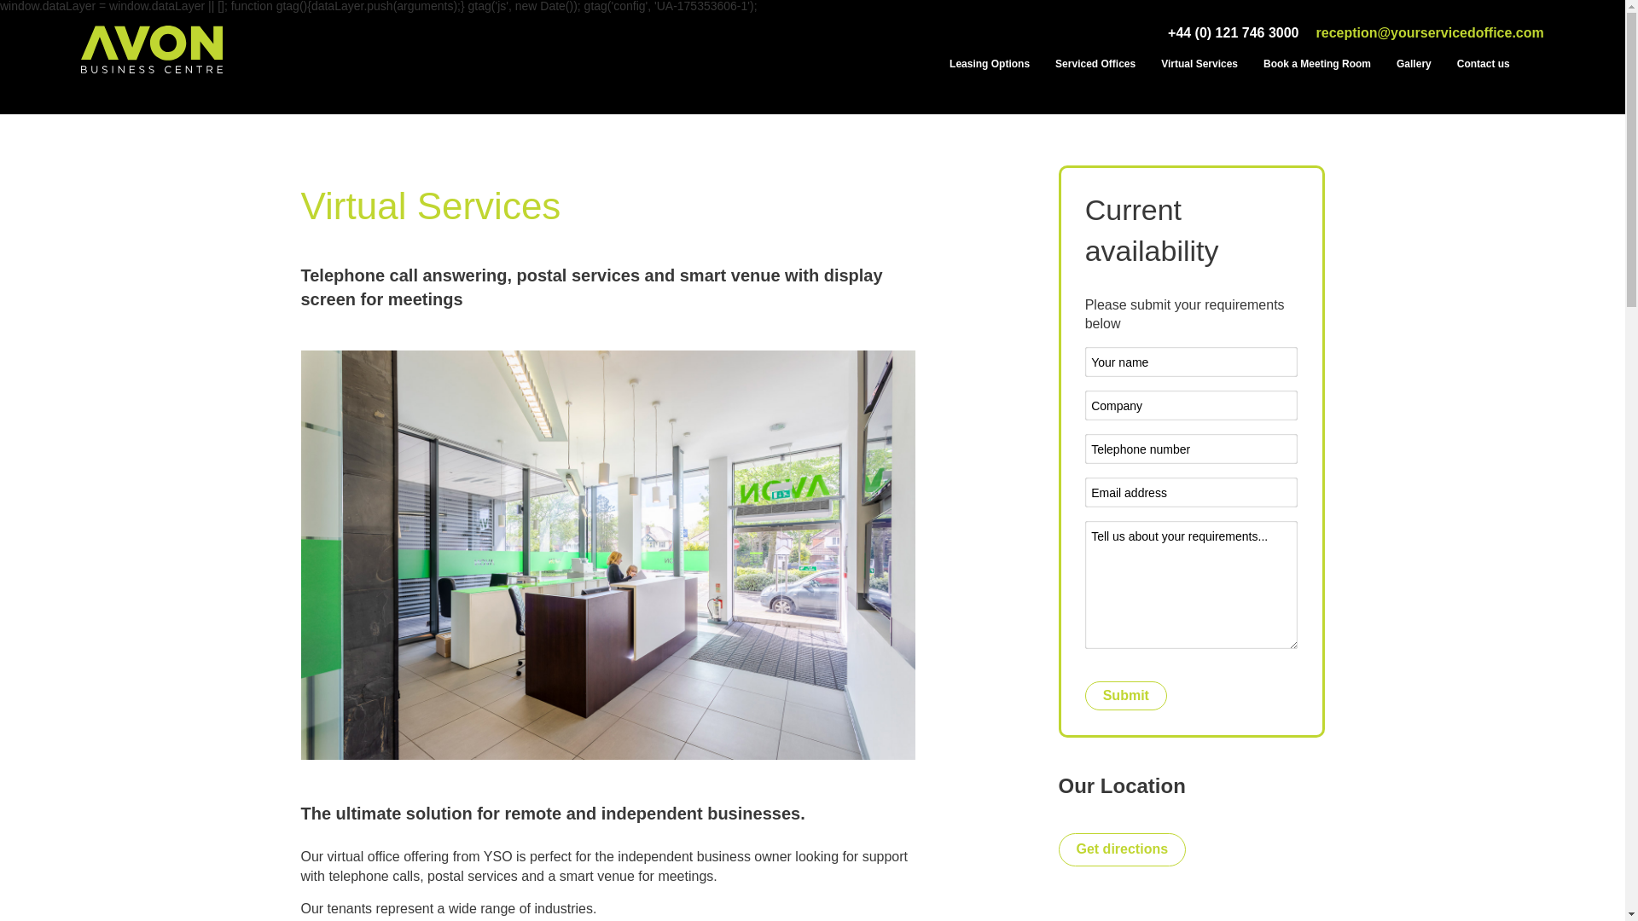 This screenshot has height=921, width=1638. I want to click on Book a Meeting Room, so click(1316, 64).